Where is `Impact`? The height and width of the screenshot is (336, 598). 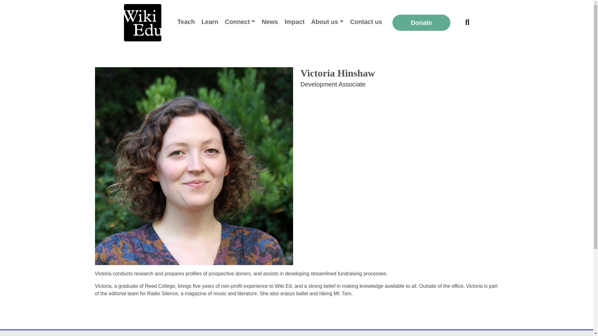 Impact is located at coordinates (294, 22).